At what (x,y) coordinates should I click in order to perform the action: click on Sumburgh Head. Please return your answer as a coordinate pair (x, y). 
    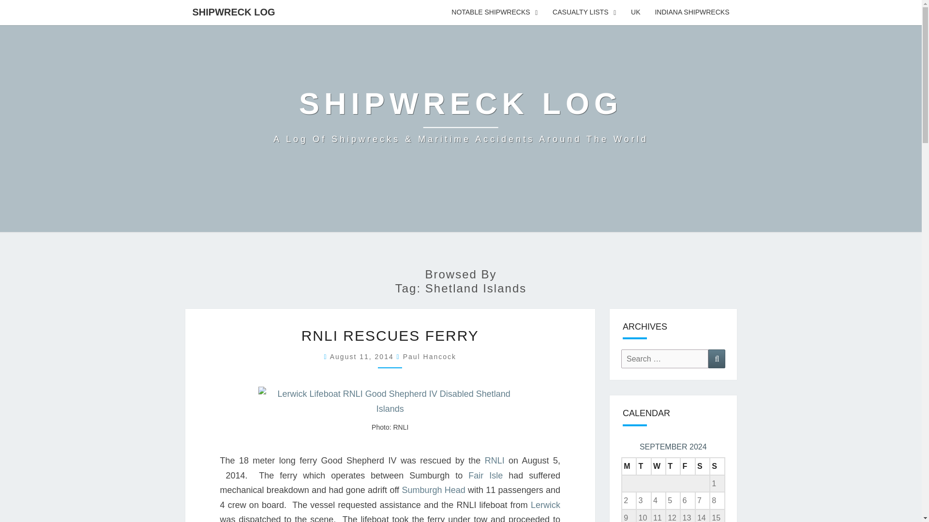
    Looking at the image, I should click on (433, 490).